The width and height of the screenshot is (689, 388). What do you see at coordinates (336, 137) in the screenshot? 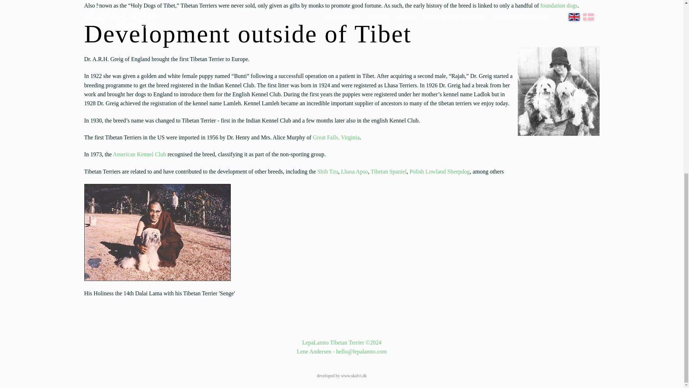
I see `Great Falls, Virginia` at bounding box center [336, 137].